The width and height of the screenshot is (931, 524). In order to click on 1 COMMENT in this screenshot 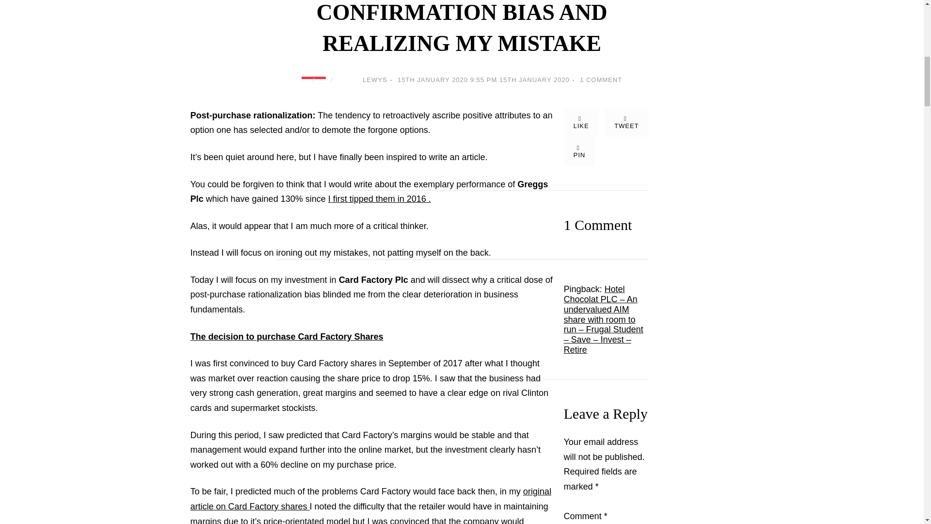, I will do `click(601, 80)`.